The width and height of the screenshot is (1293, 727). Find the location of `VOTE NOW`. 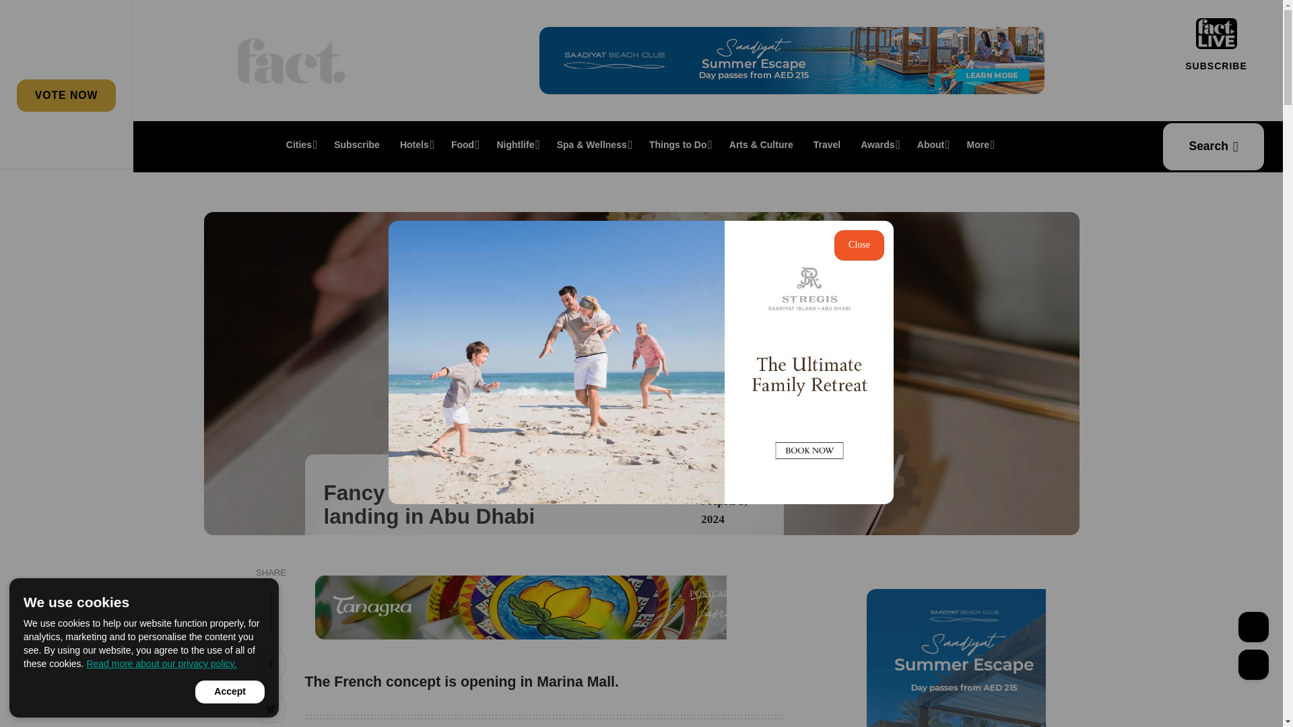

VOTE NOW is located at coordinates (66, 95).